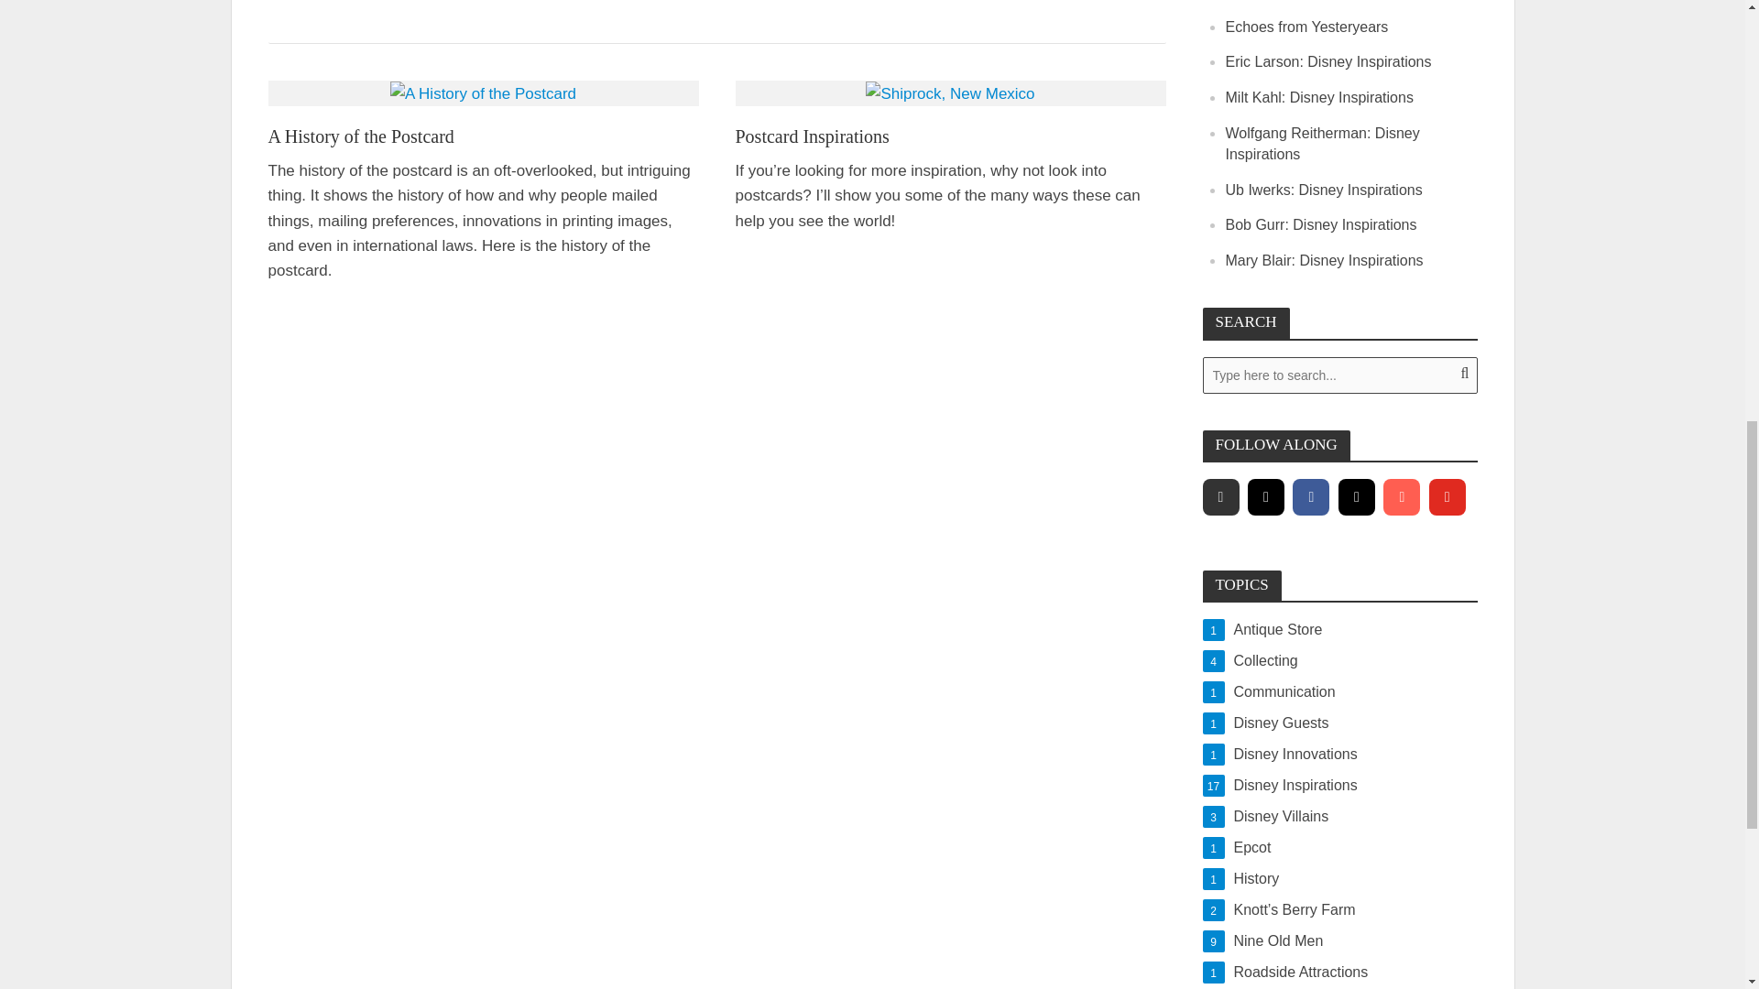 Image resolution: width=1759 pixels, height=989 pixels. What do you see at coordinates (1339, 630) in the screenshot?
I see `Mail` at bounding box center [1339, 630].